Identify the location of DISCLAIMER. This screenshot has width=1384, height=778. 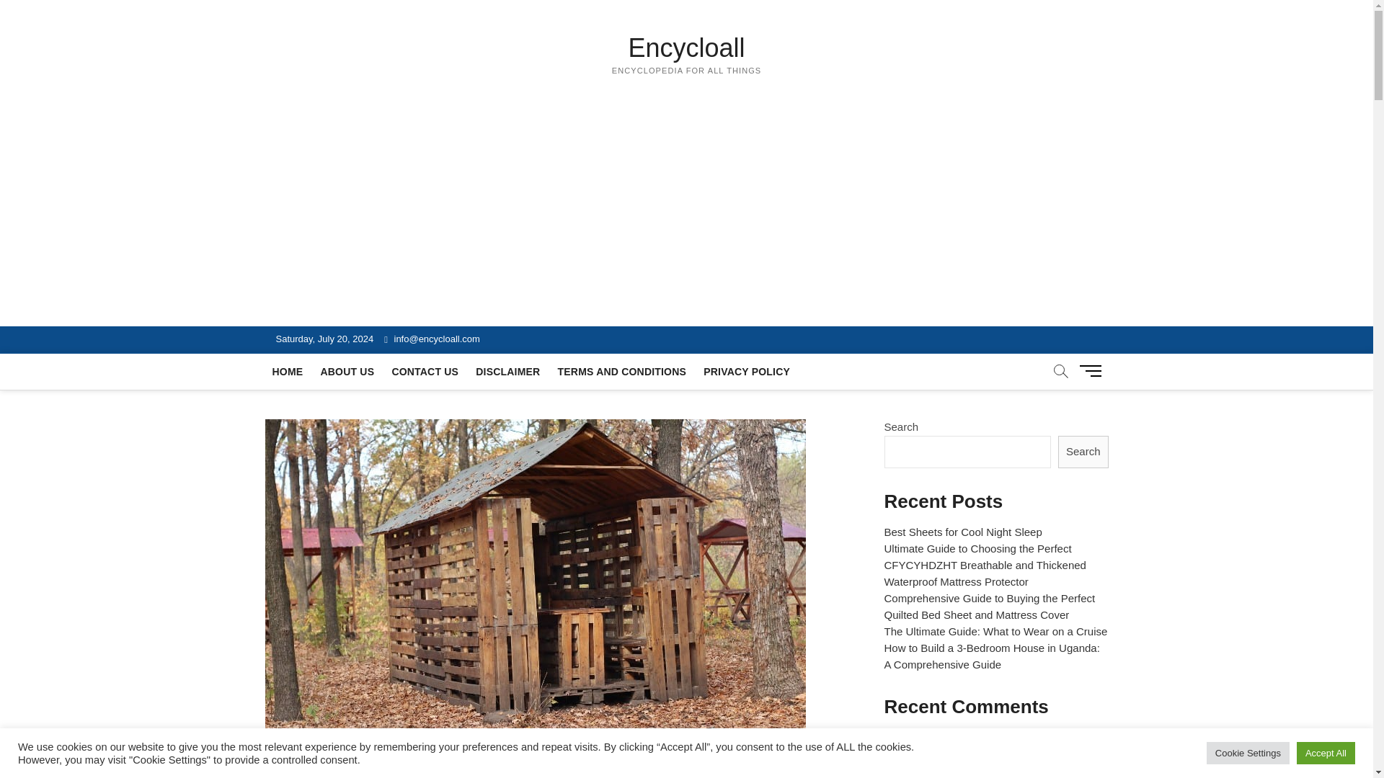
(507, 372).